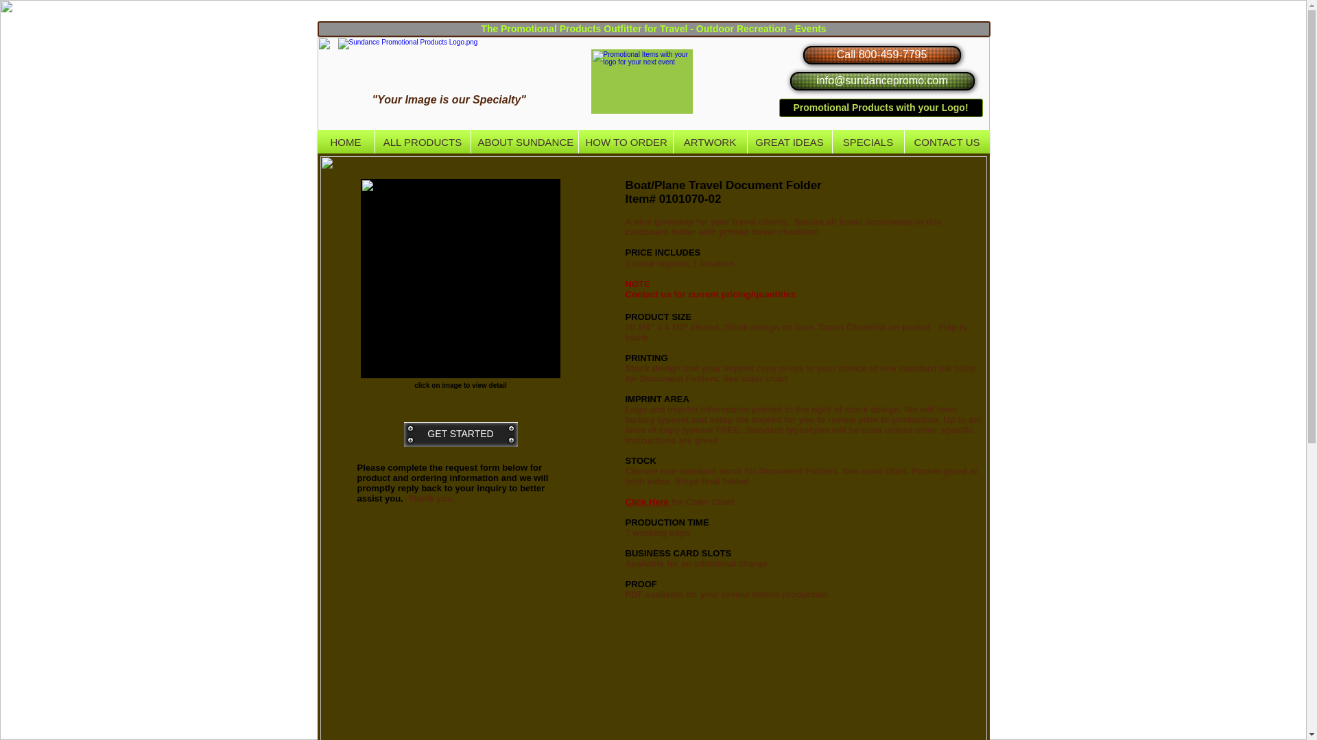  What do you see at coordinates (649, 502) in the screenshot?
I see `Click Here` at bounding box center [649, 502].